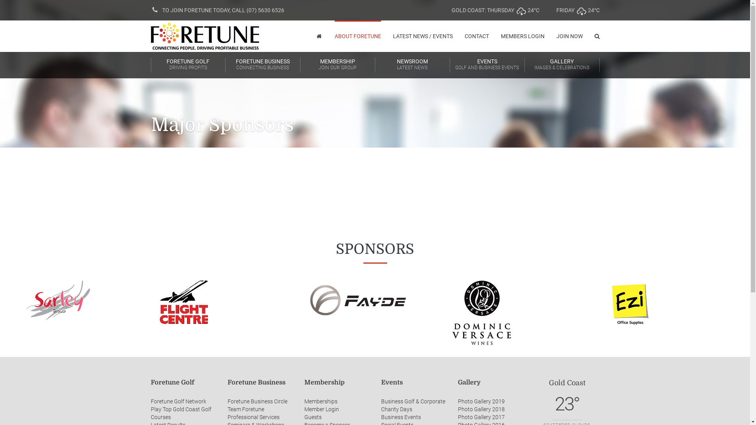 Image resolution: width=756 pixels, height=425 pixels. What do you see at coordinates (481, 401) in the screenshot?
I see `Photo Gallery 2019` at bounding box center [481, 401].